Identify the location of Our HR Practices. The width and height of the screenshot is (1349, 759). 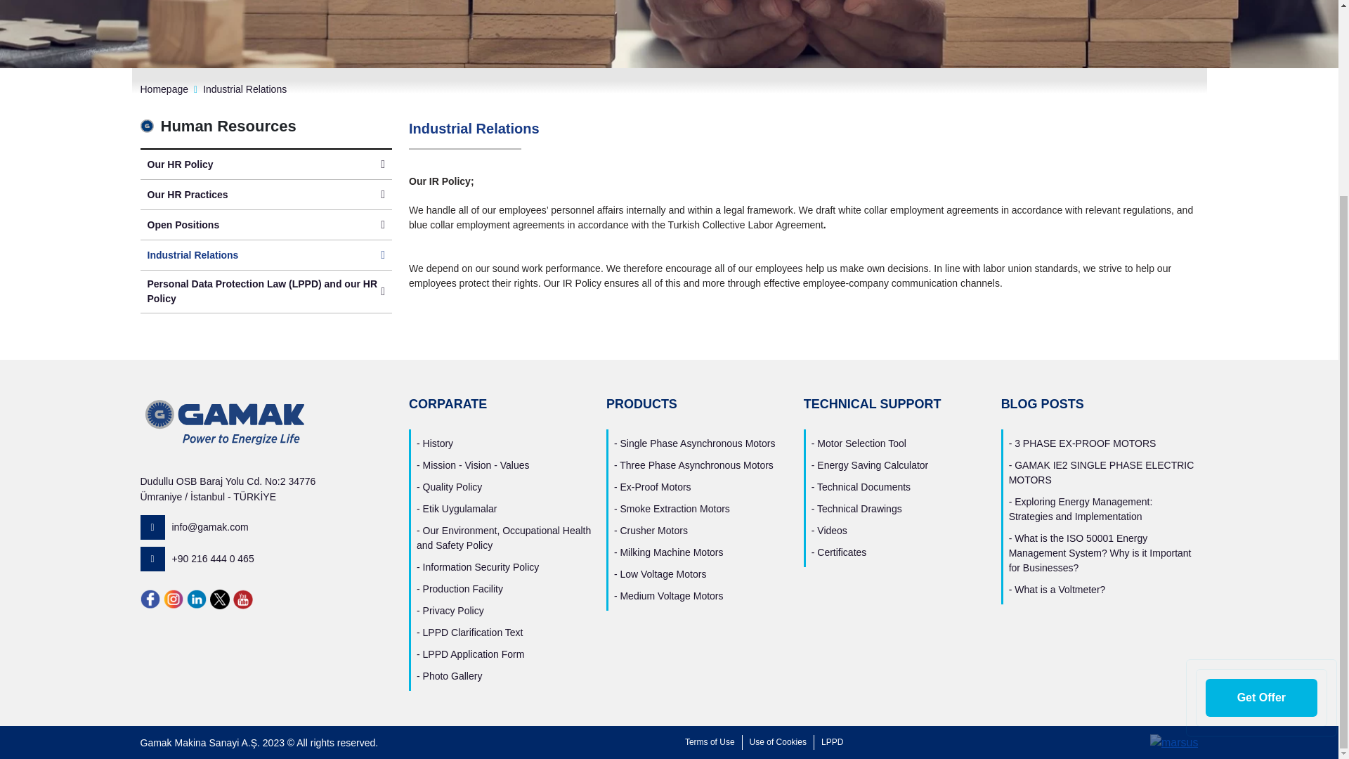
(266, 194).